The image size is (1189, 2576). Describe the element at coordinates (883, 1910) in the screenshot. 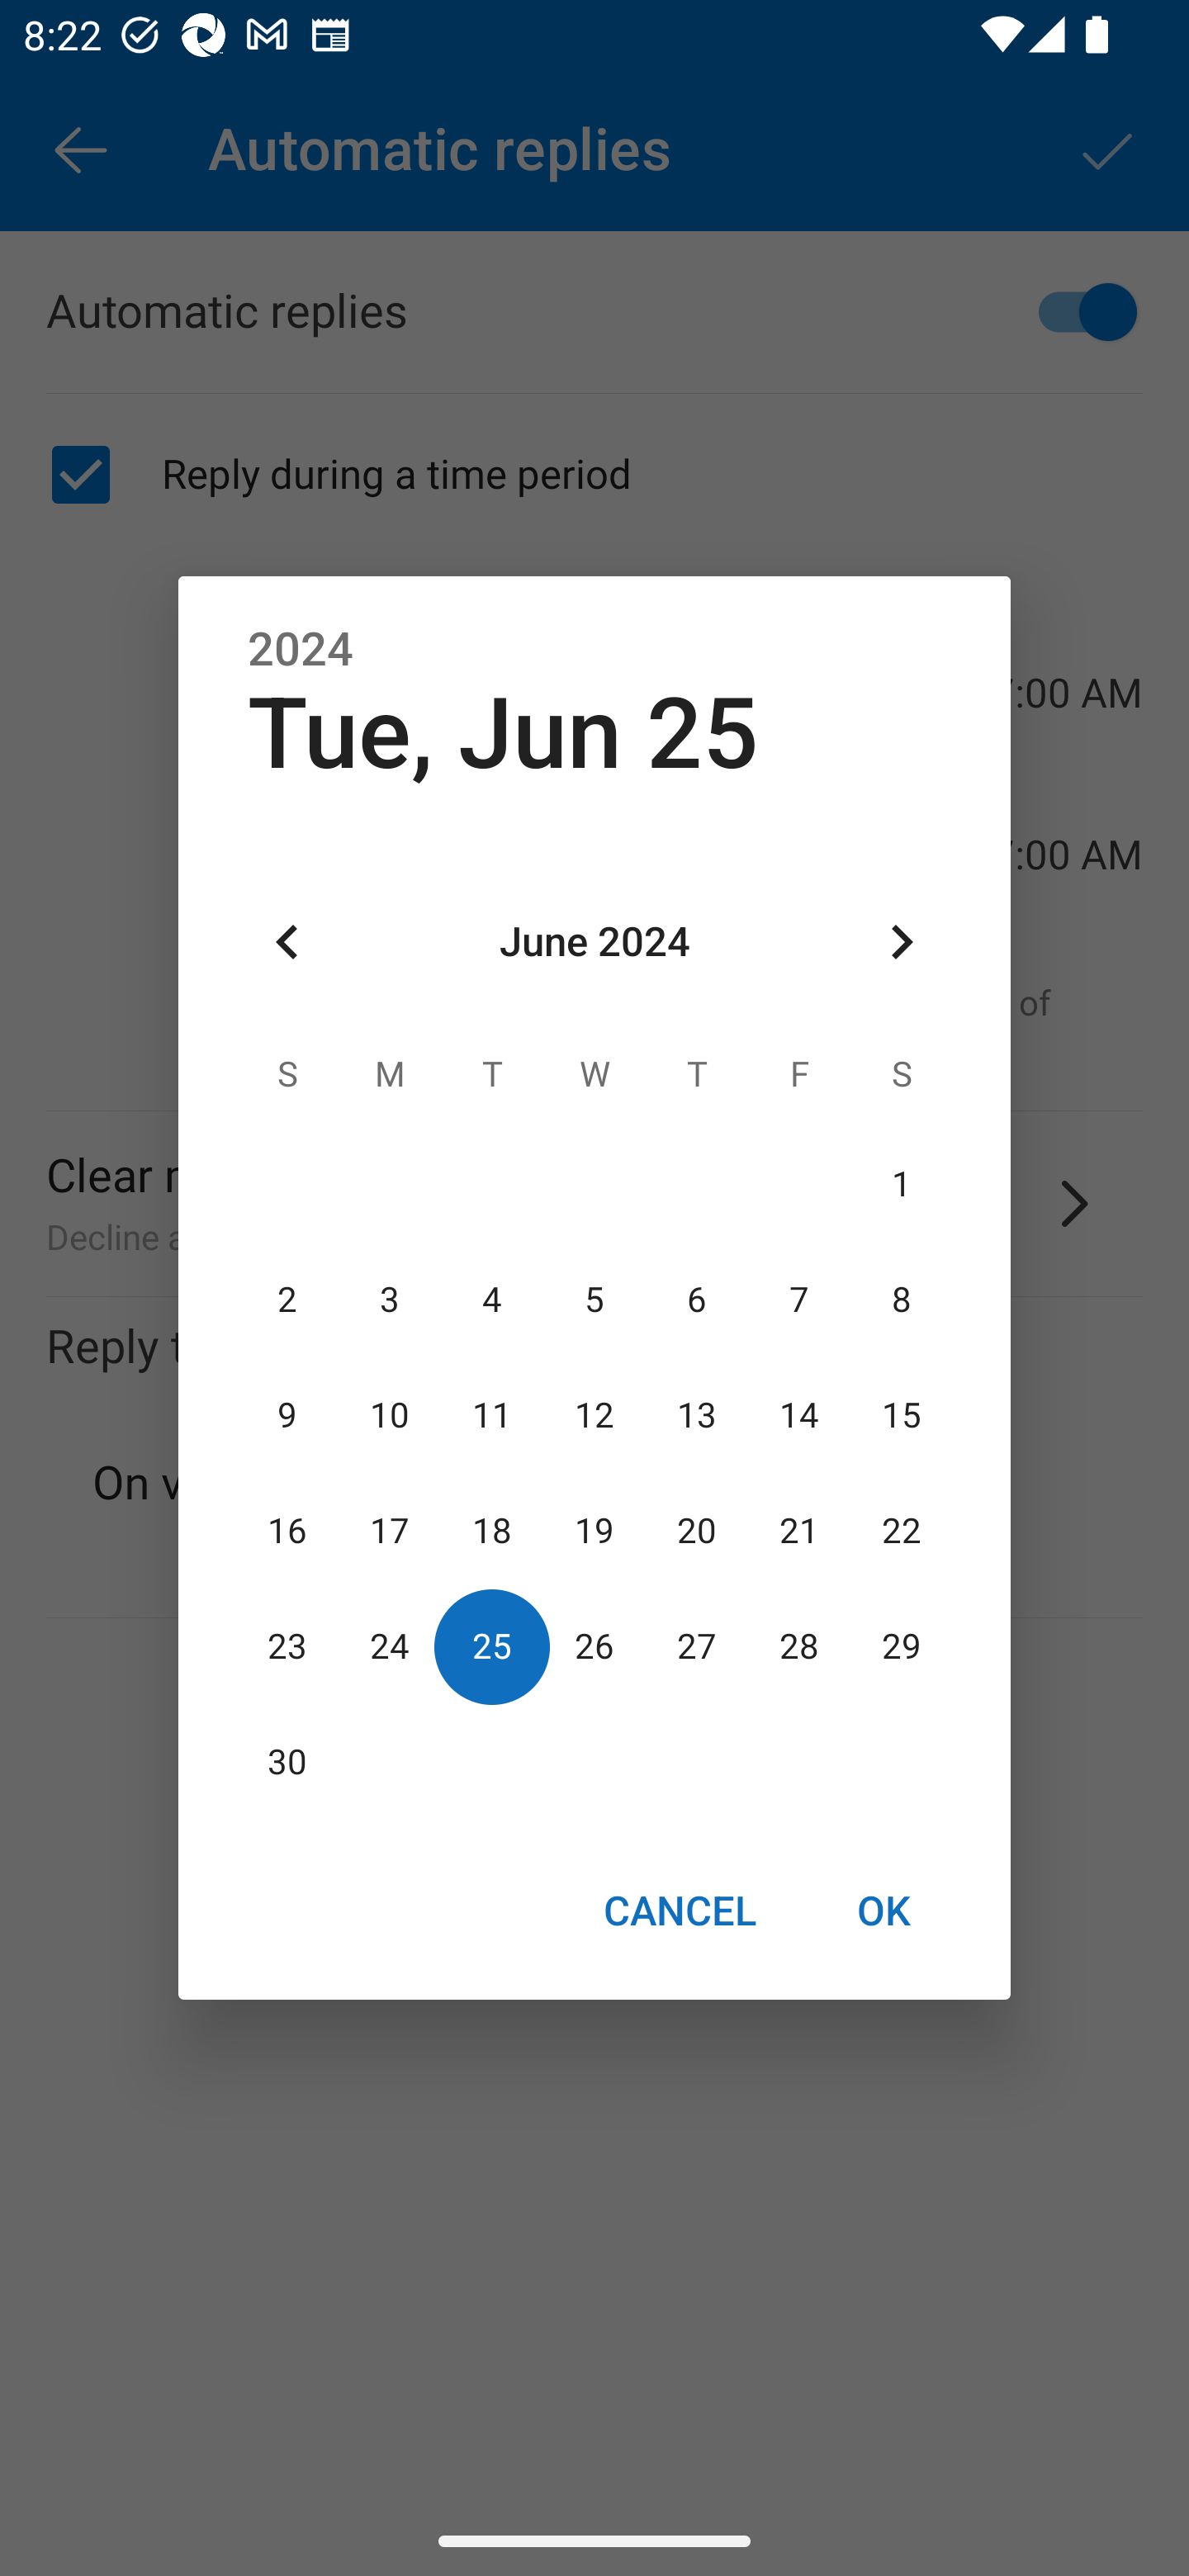

I see `OK` at that location.